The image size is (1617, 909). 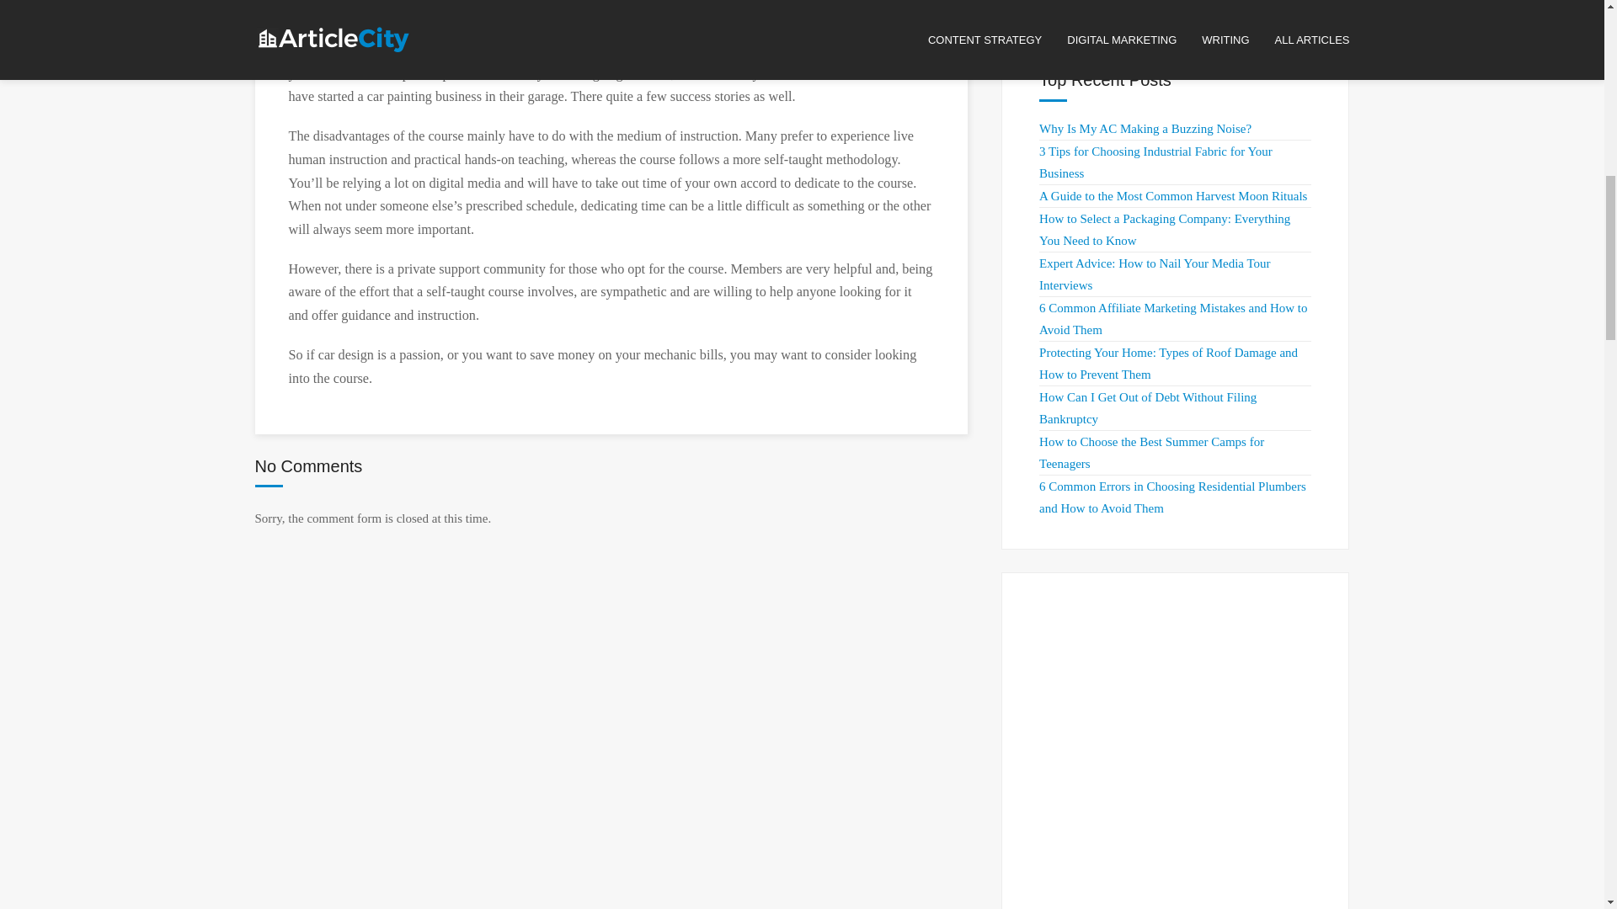 I want to click on How to Choose the Best Summer Camps for Teenagers, so click(x=1152, y=453).